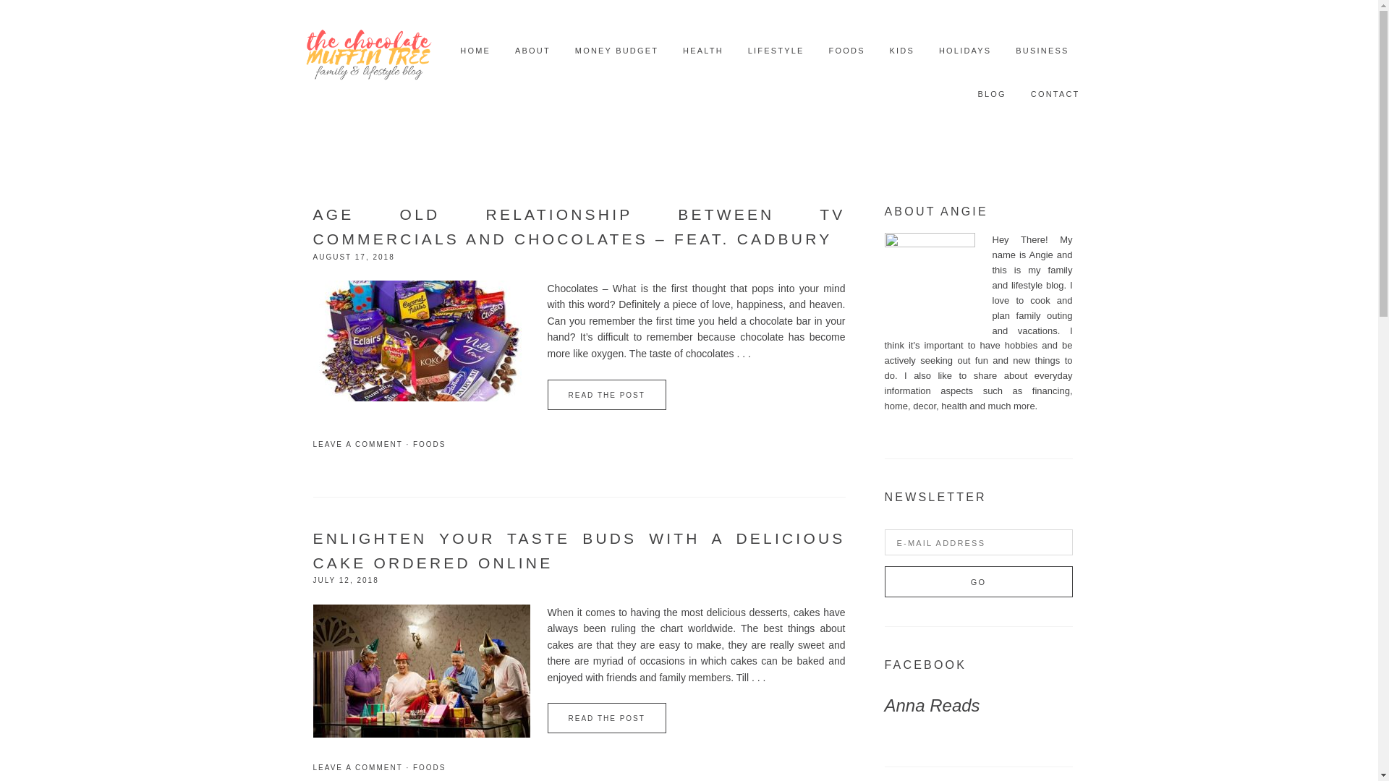 This screenshot has width=1389, height=781. What do you see at coordinates (475, 51) in the screenshot?
I see `HOME` at bounding box center [475, 51].